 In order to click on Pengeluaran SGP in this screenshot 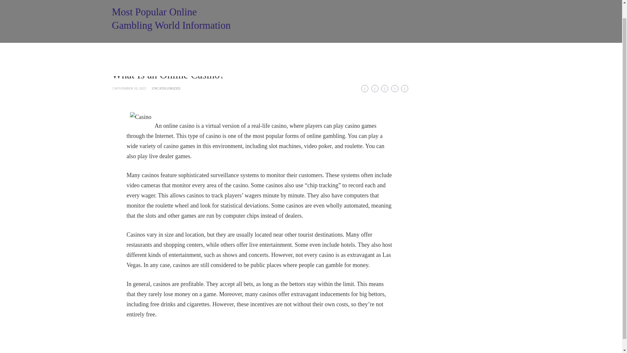, I will do `click(136, 51)`.